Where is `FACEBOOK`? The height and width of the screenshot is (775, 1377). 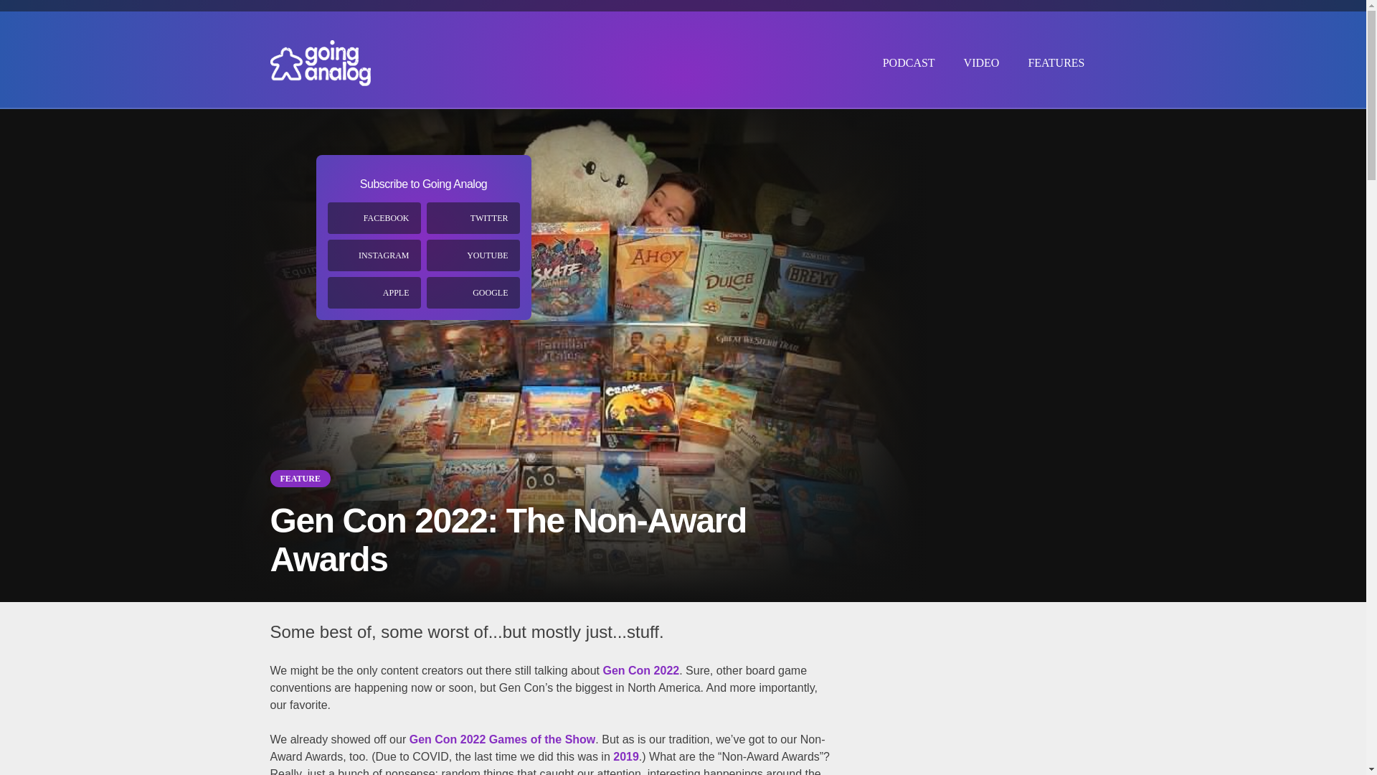 FACEBOOK is located at coordinates (373, 218).